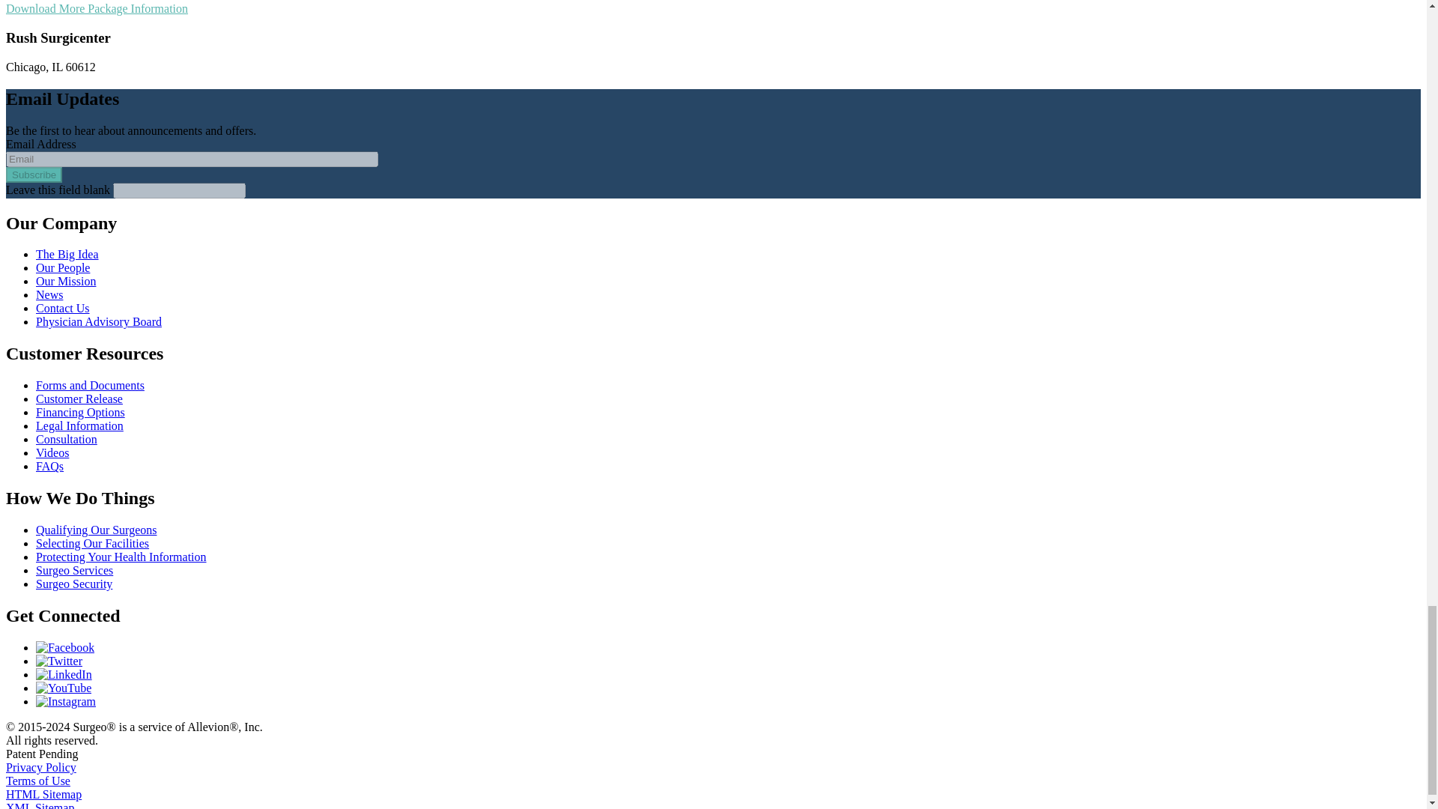  What do you see at coordinates (33, 175) in the screenshot?
I see `Subscribe` at bounding box center [33, 175].